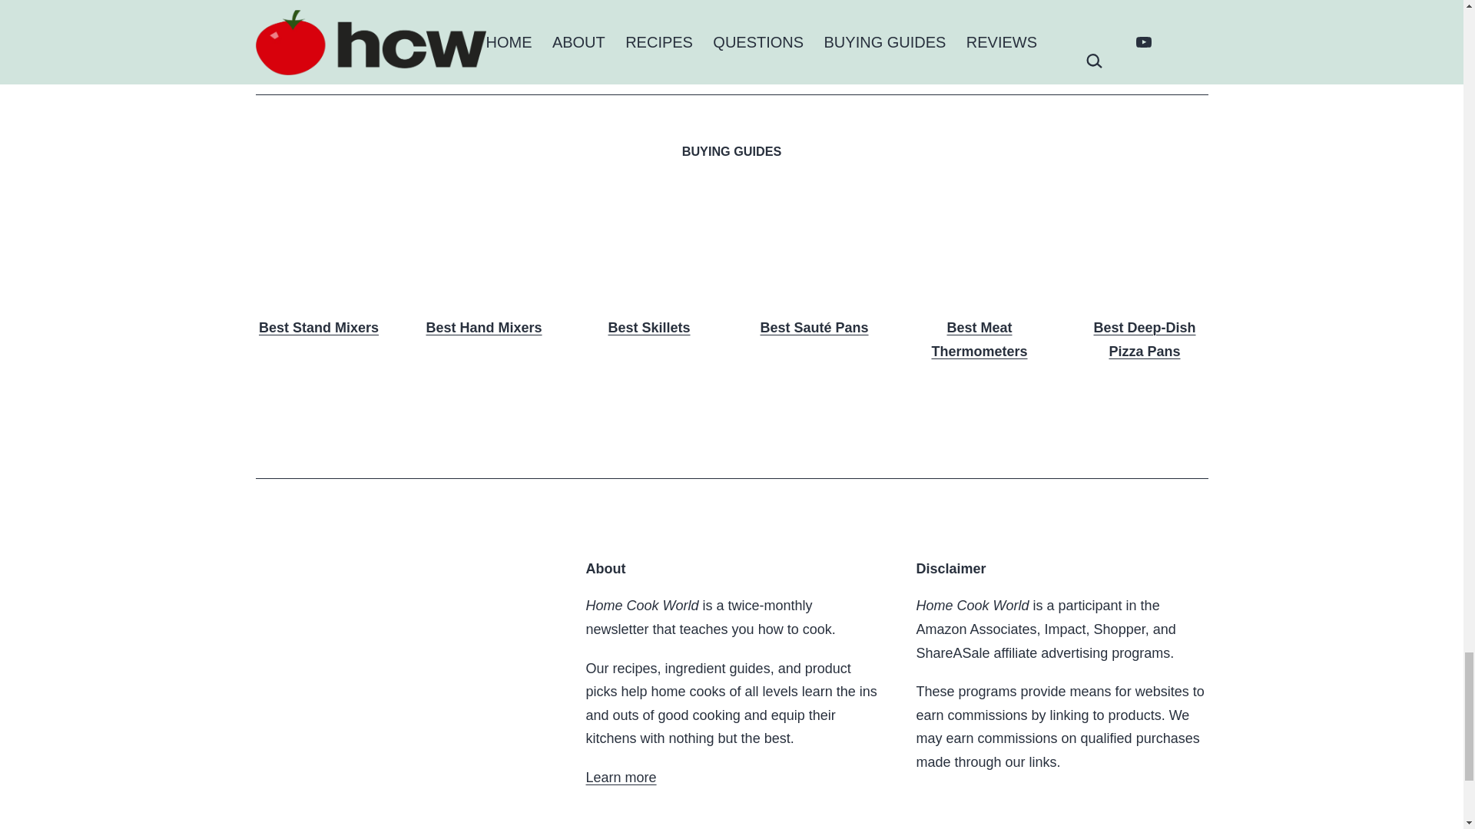 Image resolution: width=1475 pixels, height=829 pixels. Describe the element at coordinates (621, 777) in the screenshot. I see `Learn more` at that location.